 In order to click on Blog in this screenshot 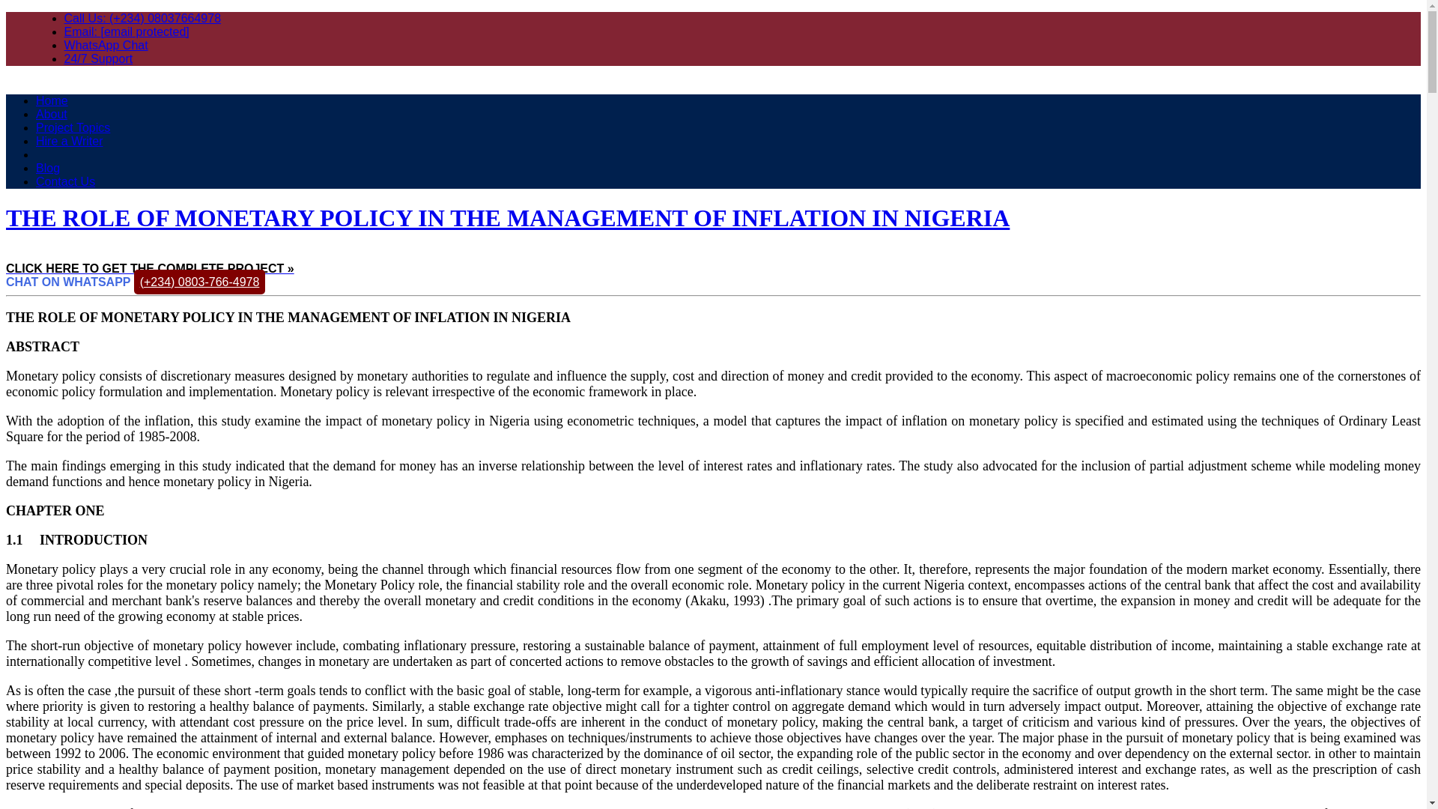, I will do `click(48, 168)`.